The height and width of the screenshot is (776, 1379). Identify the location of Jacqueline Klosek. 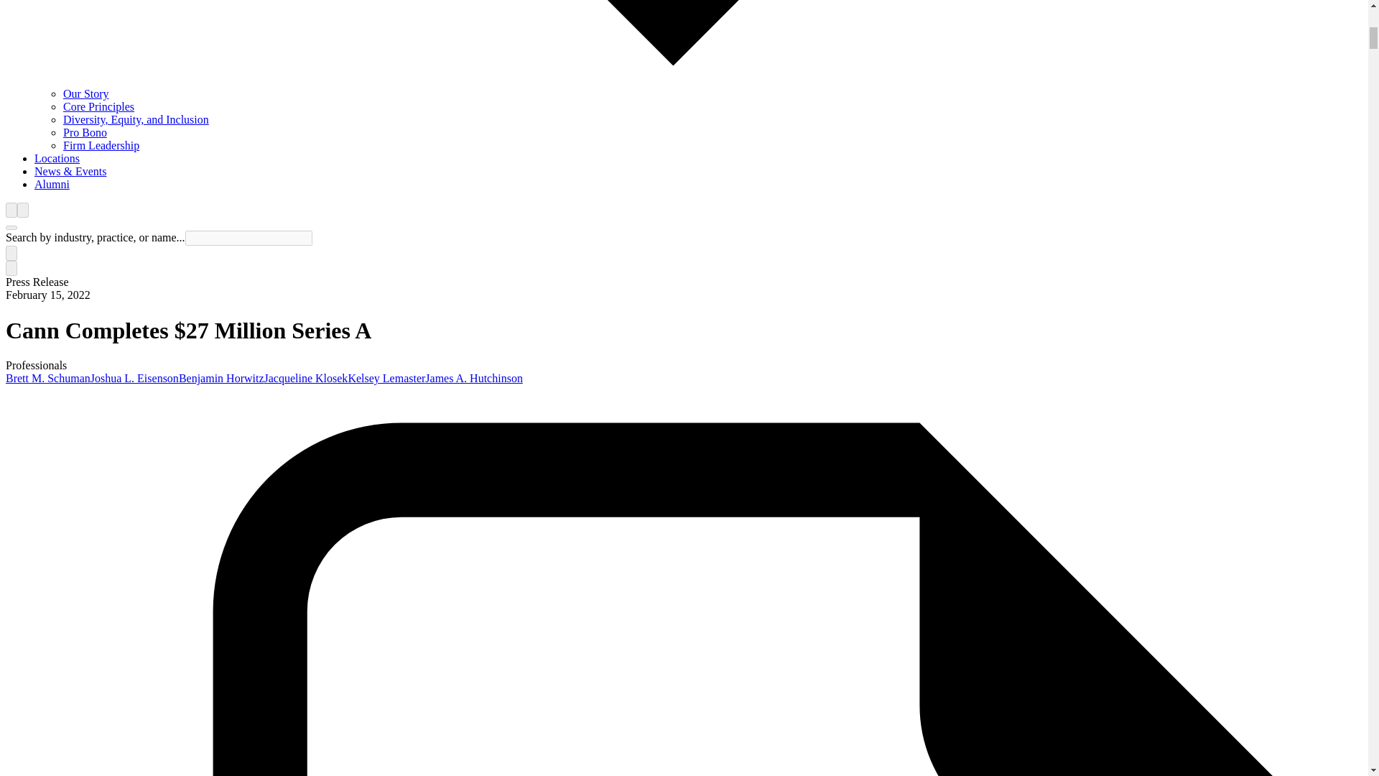
(306, 378).